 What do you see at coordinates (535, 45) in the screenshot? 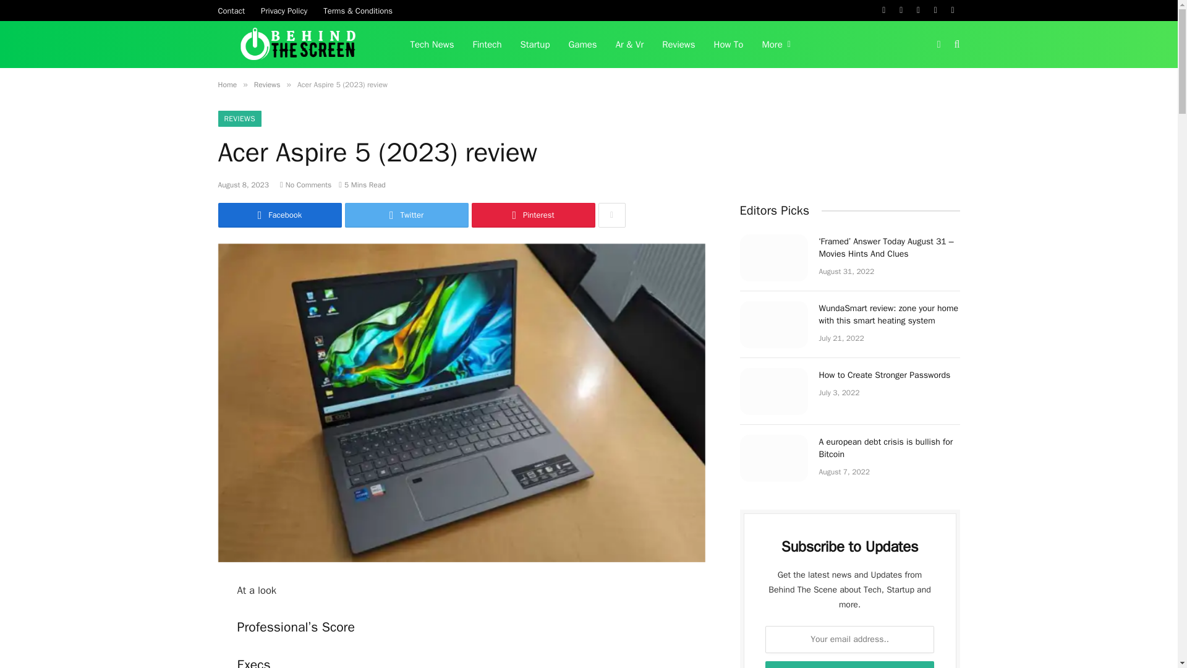
I see `Startup` at bounding box center [535, 45].